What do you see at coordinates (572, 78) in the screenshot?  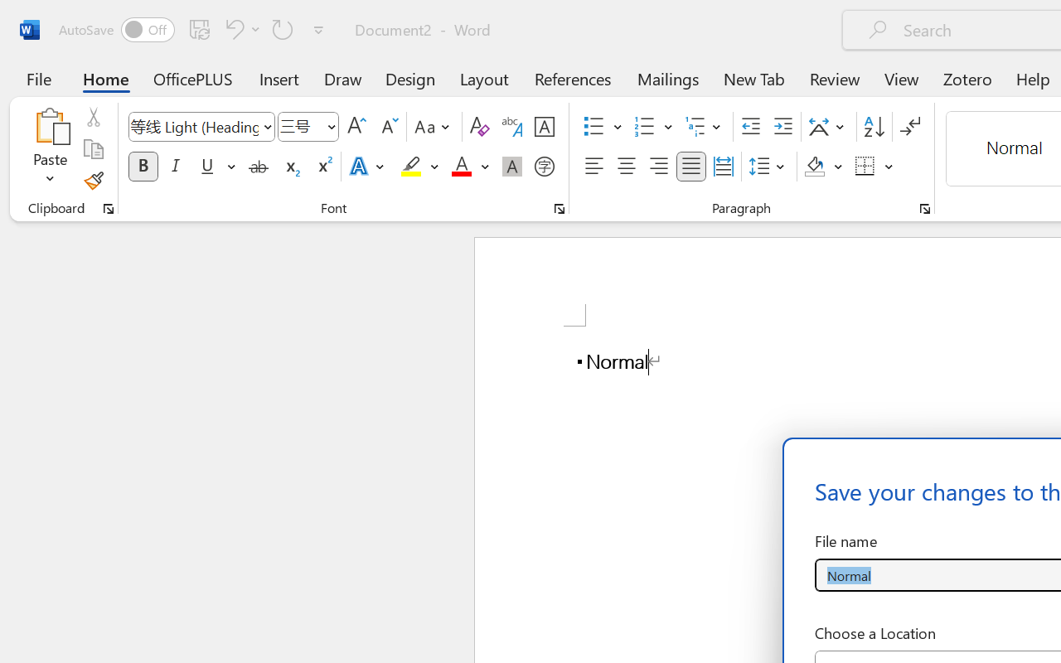 I see `References` at bounding box center [572, 78].